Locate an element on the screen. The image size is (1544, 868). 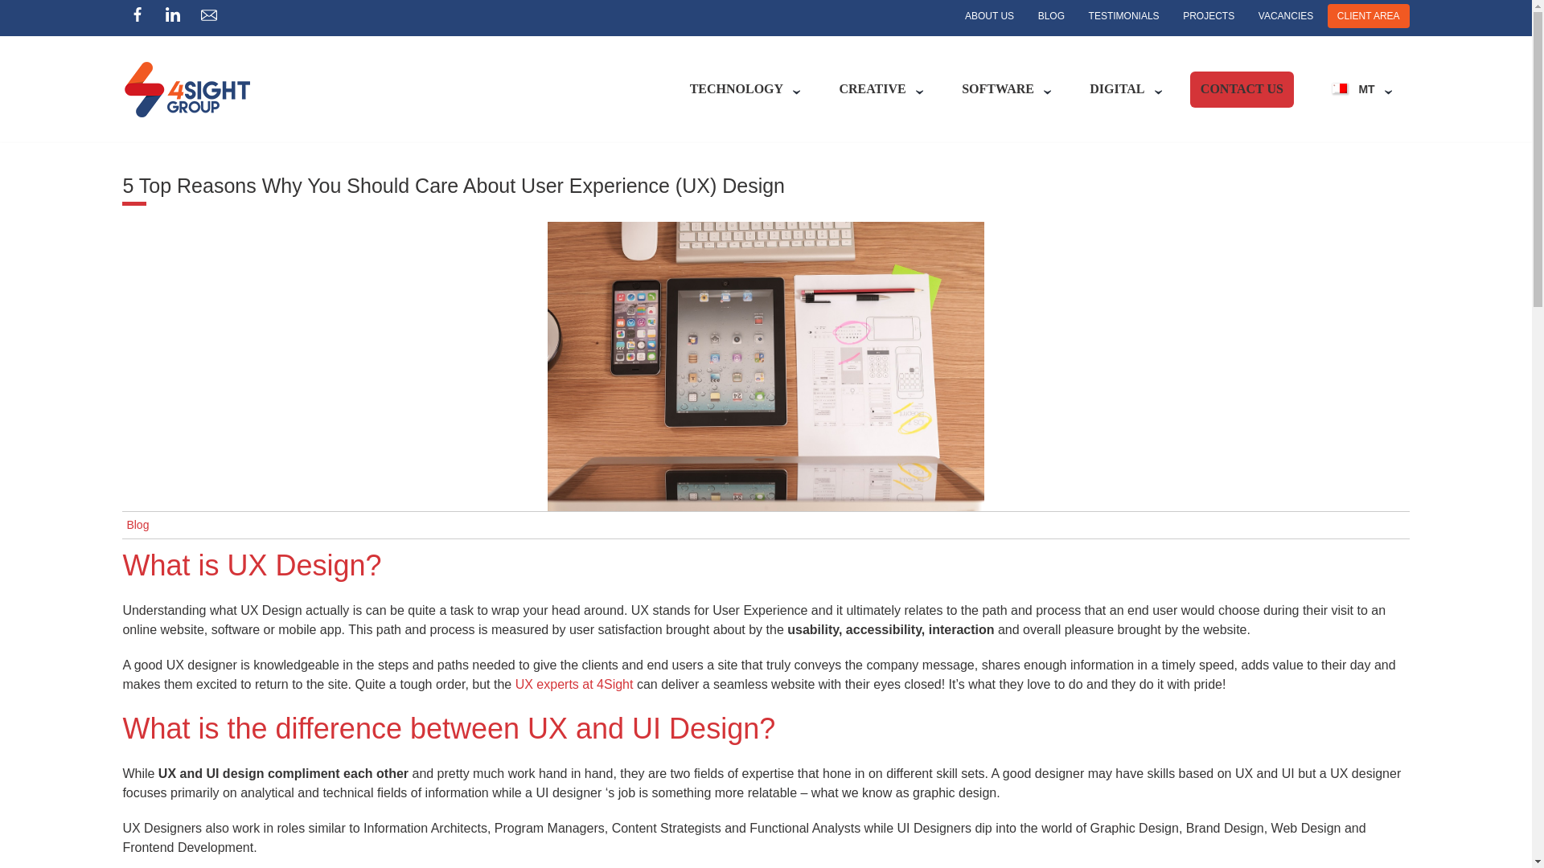
ABOUT US is located at coordinates (989, 16).